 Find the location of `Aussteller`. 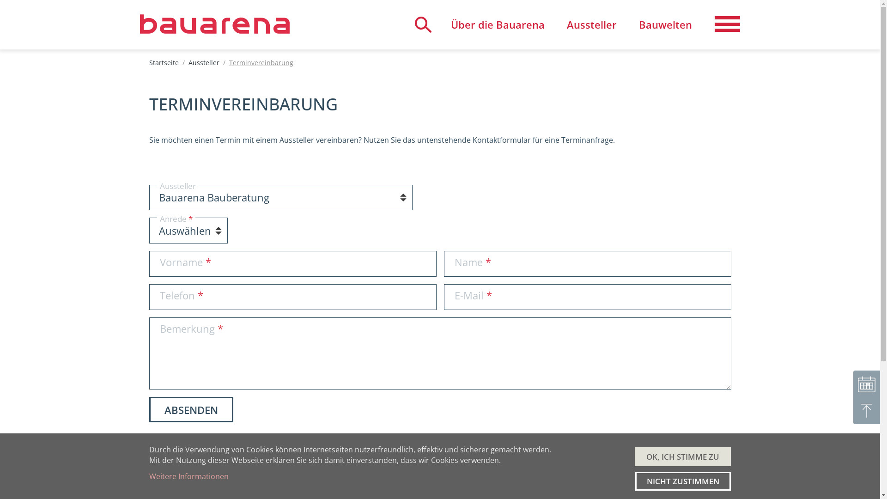

Aussteller is located at coordinates (204, 63).